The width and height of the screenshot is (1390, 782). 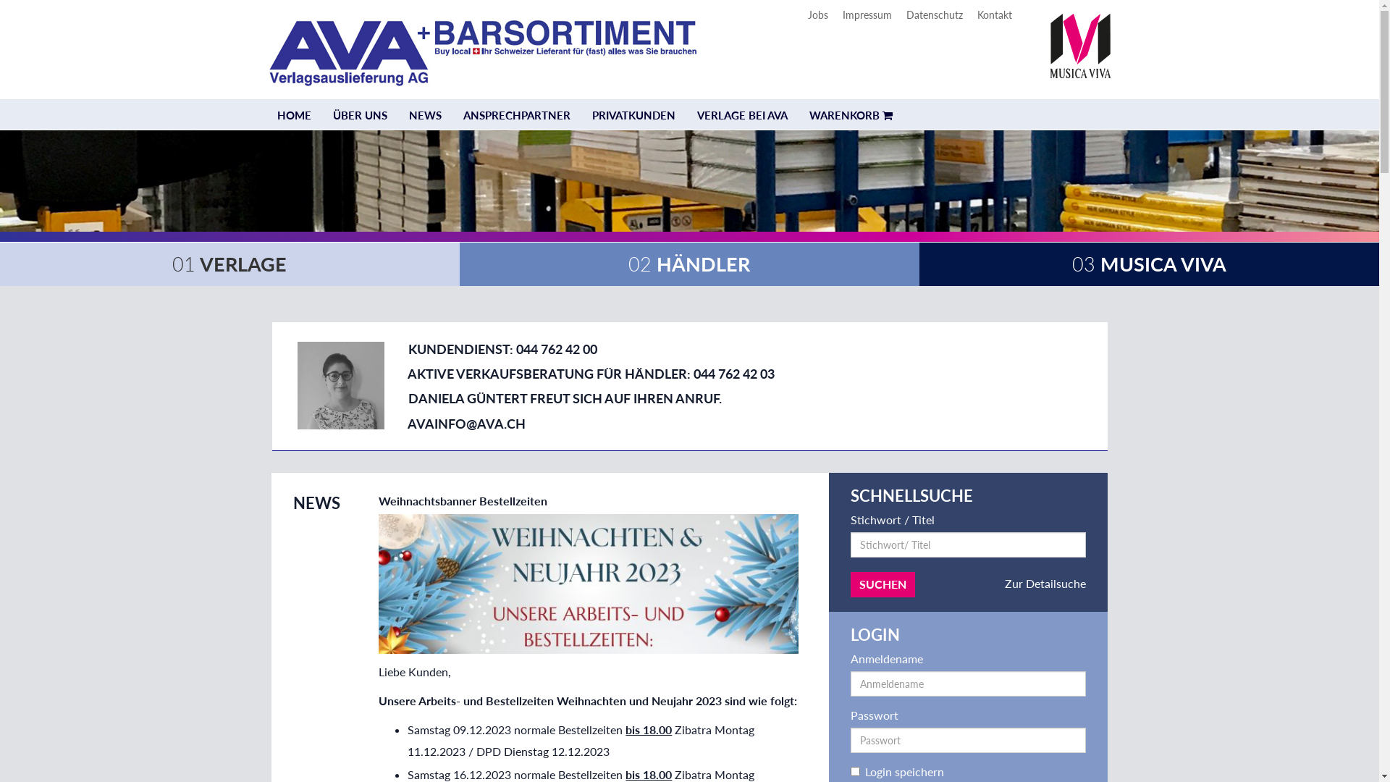 What do you see at coordinates (516, 116) in the screenshot?
I see `ANSPRECHPARTNER` at bounding box center [516, 116].